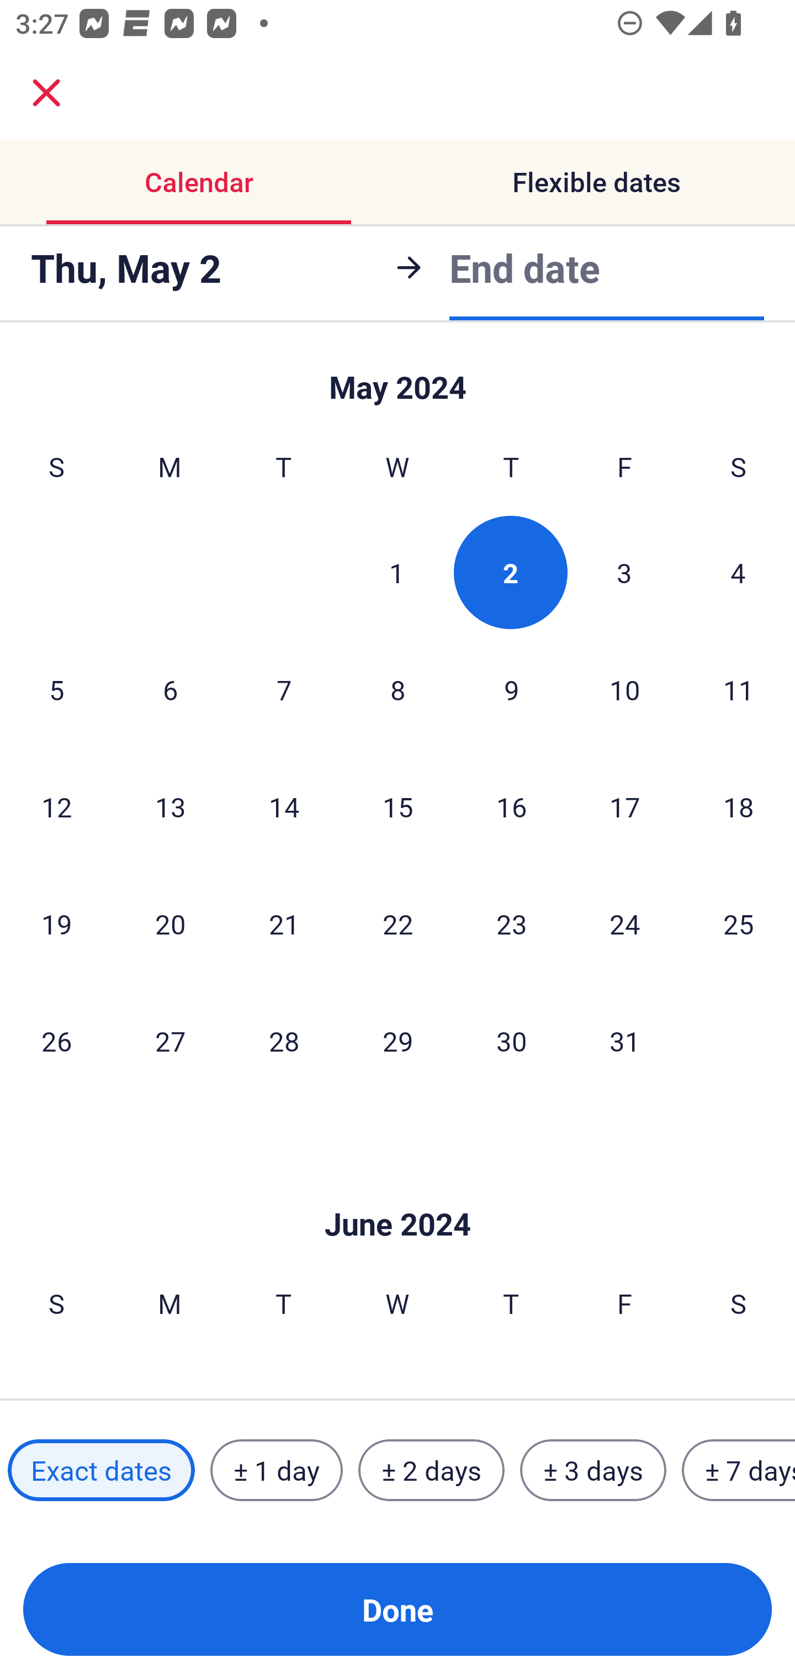  I want to click on 24 Friday, May 24, 2024, so click(625, 923).